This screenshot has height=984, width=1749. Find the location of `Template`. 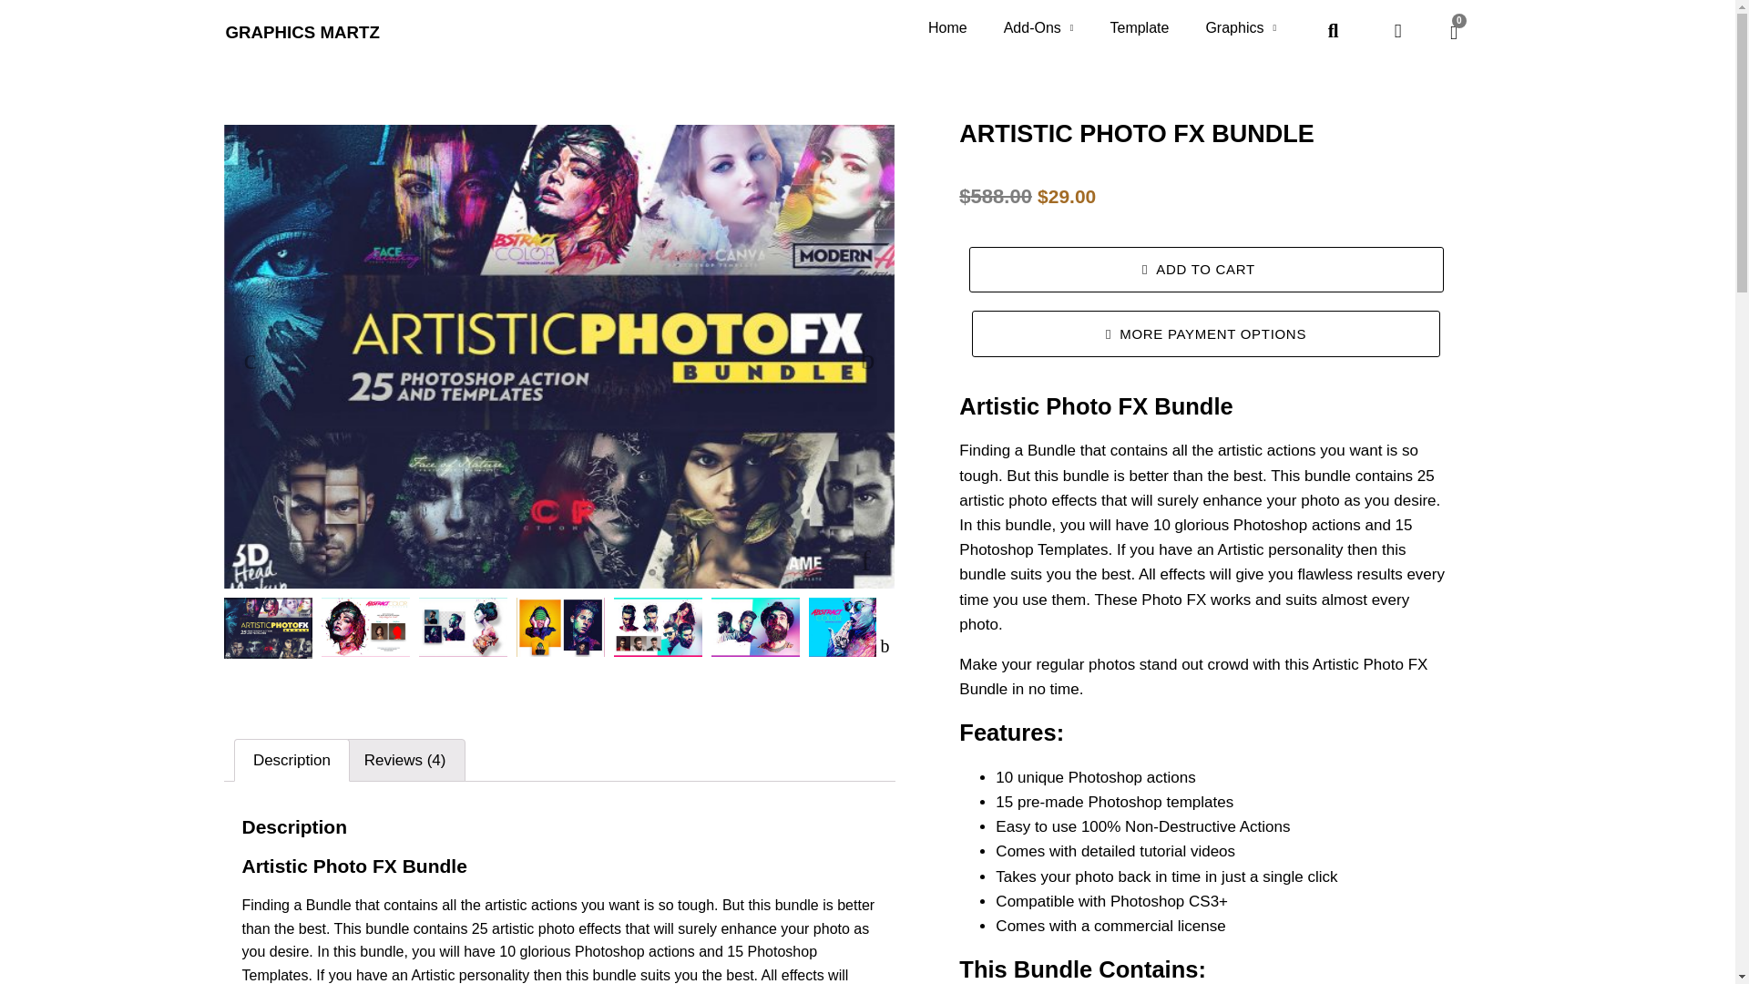

Template is located at coordinates (1139, 27).